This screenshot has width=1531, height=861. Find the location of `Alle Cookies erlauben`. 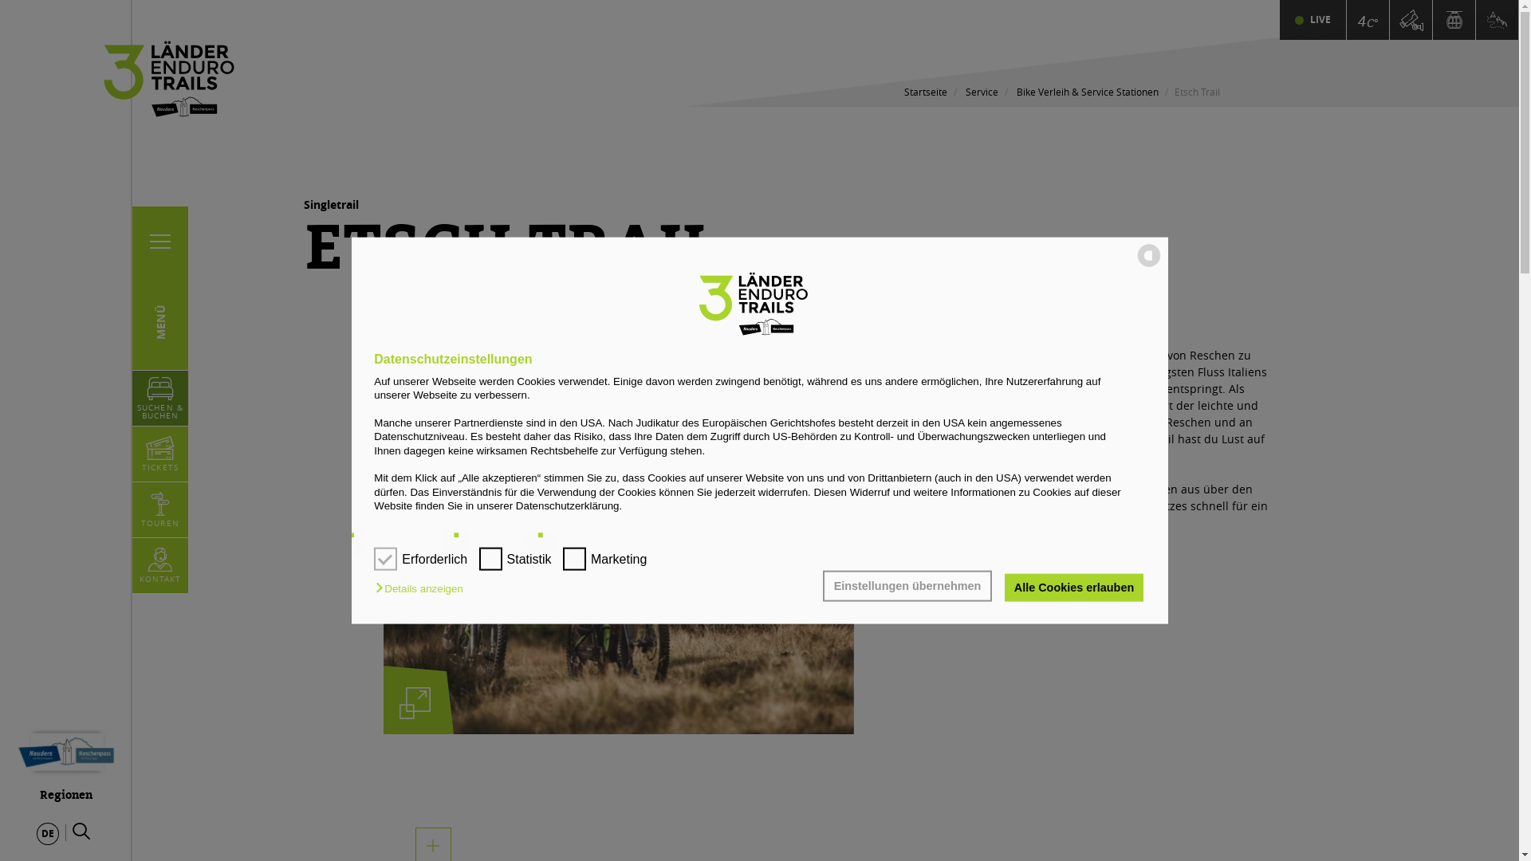

Alle Cookies erlauben is located at coordinates (1073, 588).